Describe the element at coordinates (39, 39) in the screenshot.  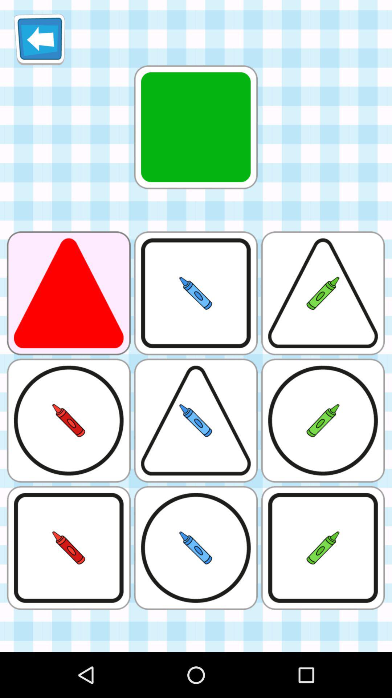
I see `go to previous` at that location.